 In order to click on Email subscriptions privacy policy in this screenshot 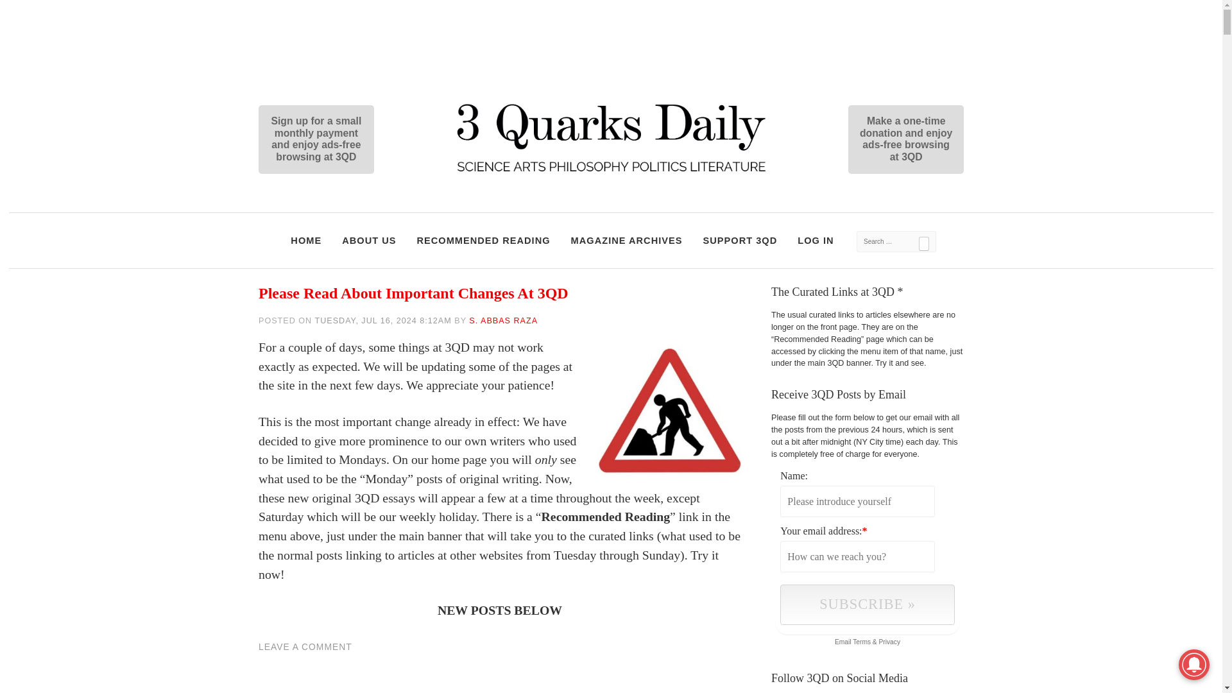, I will do `click(889, 642)`.